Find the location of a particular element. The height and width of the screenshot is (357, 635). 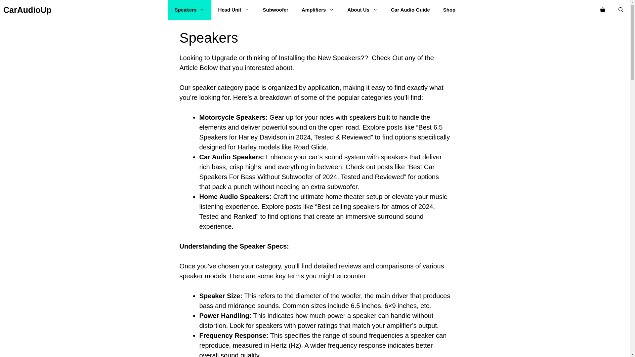

Car Audio Guide is located at coordinates (410, 10).